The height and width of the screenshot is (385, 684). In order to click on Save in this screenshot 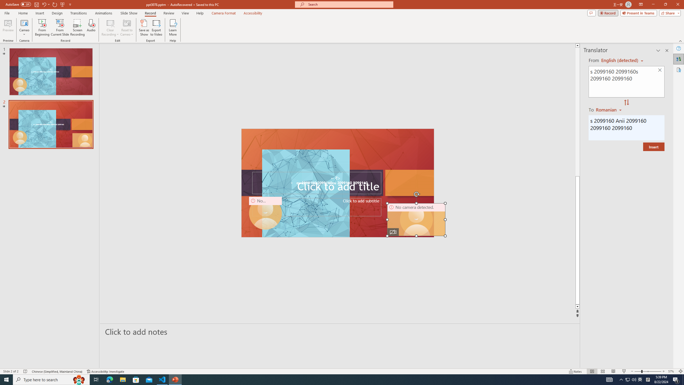, I will do `click(36, 4)`.